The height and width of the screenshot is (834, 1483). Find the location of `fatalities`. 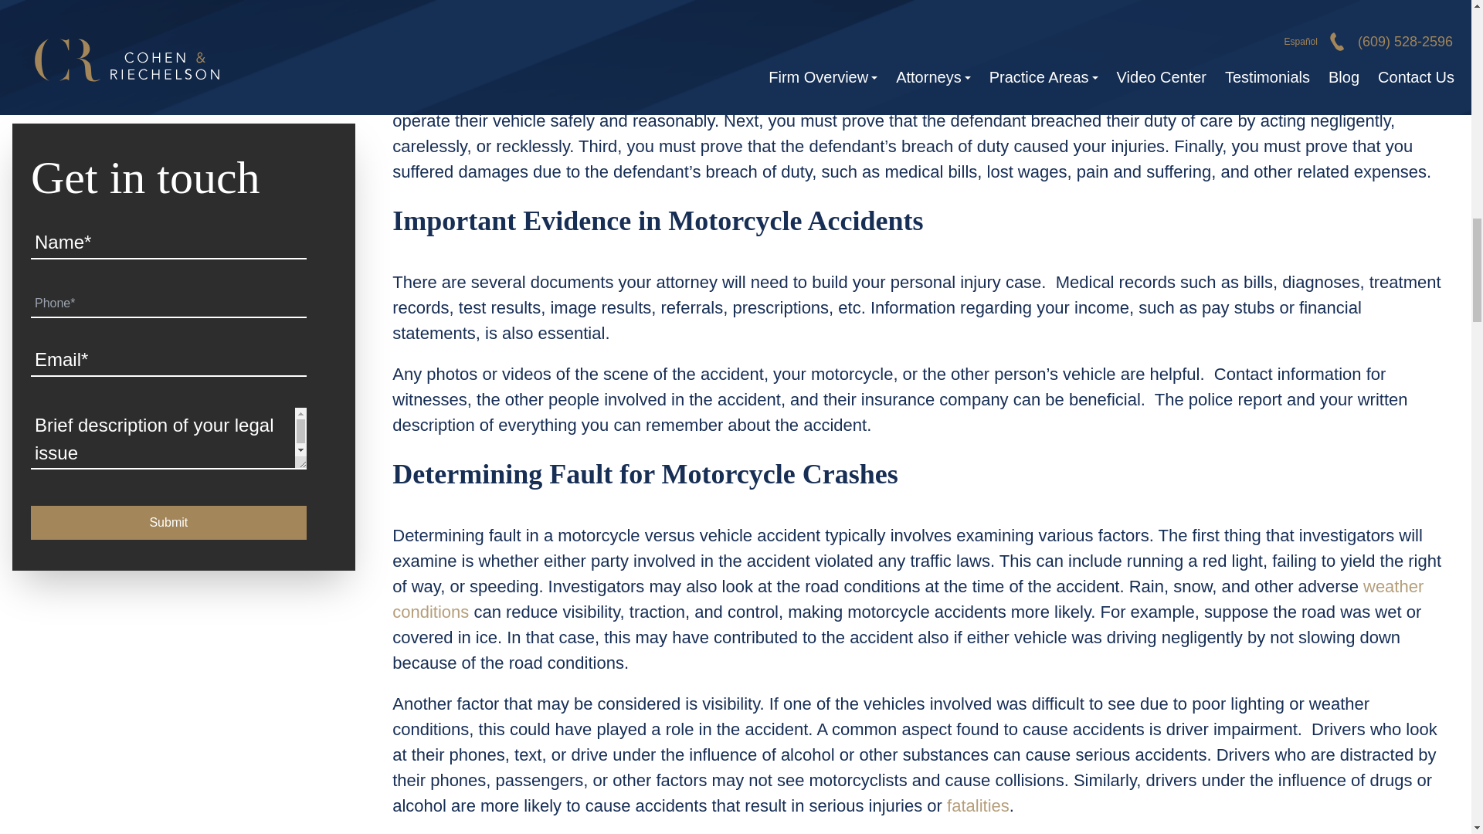

fatalities is located at coordinates (978, 806).